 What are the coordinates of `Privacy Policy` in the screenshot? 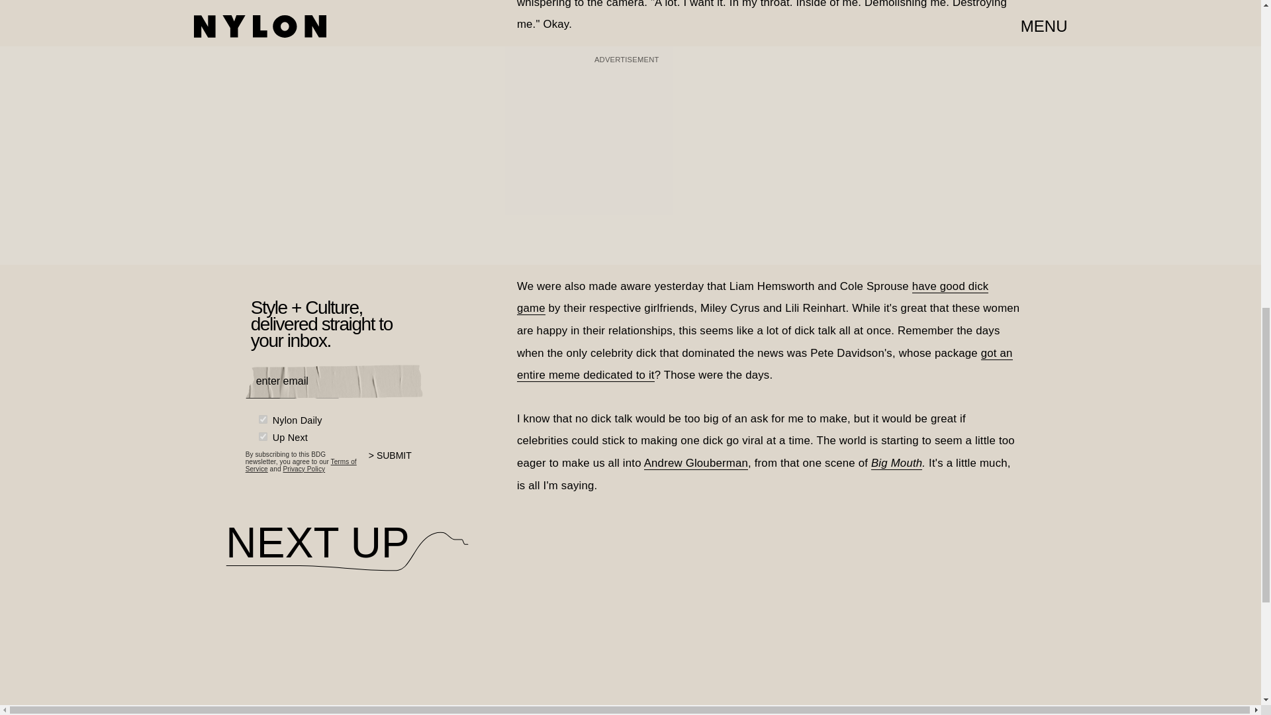 It's located at (303, 469).